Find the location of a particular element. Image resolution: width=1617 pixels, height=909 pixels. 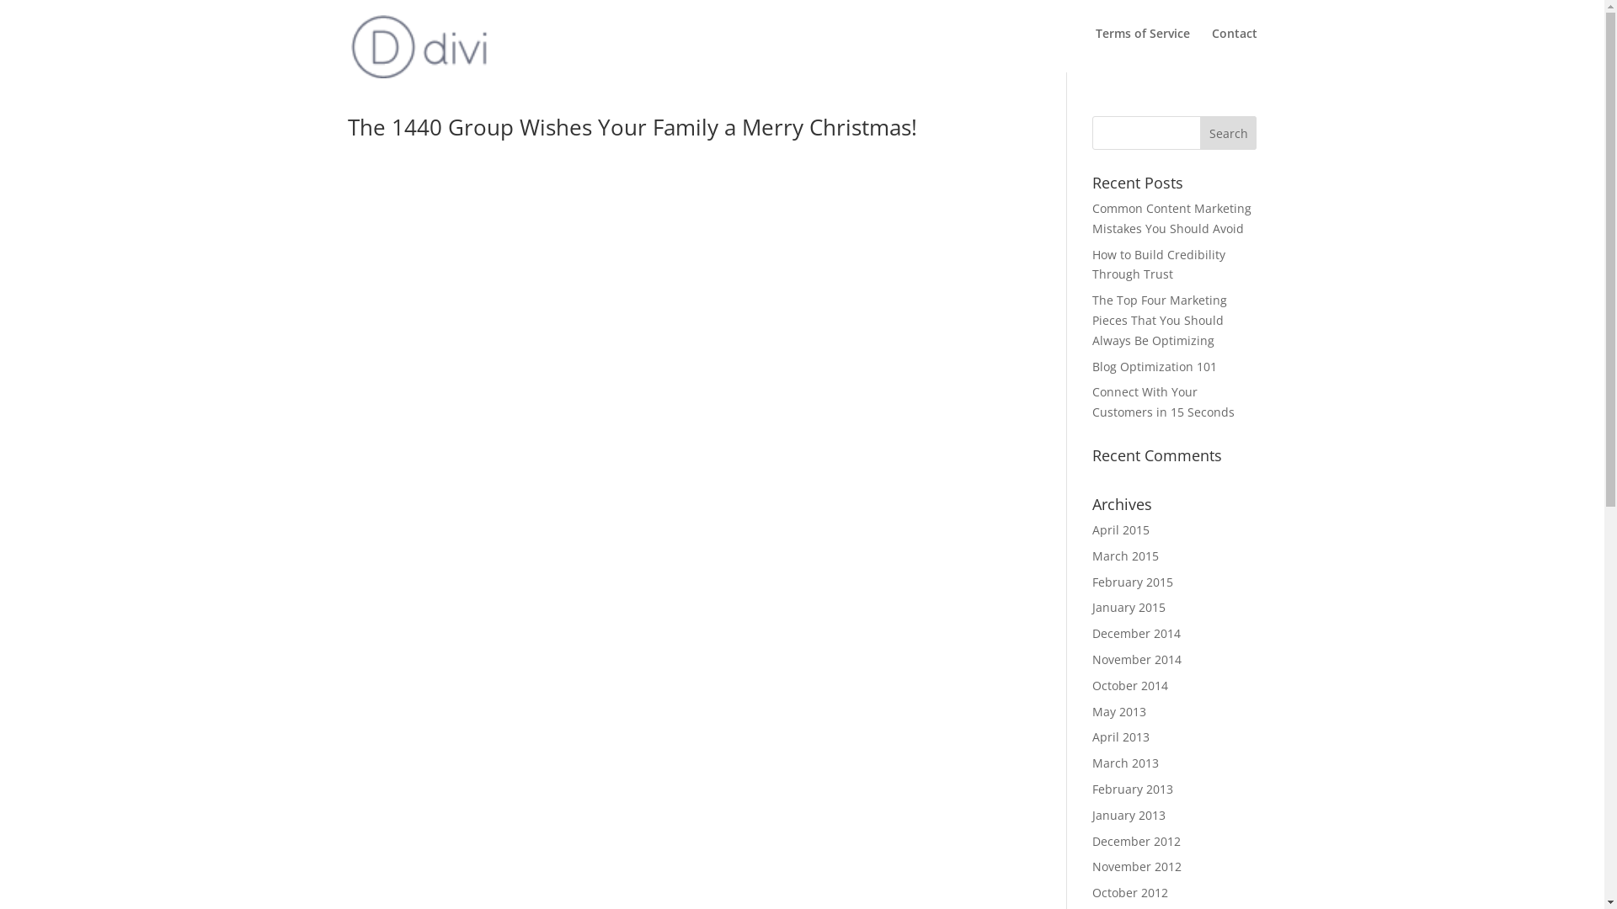

Connect With Your Customers in 15 Seconds is located at coordinates (1164, 402).